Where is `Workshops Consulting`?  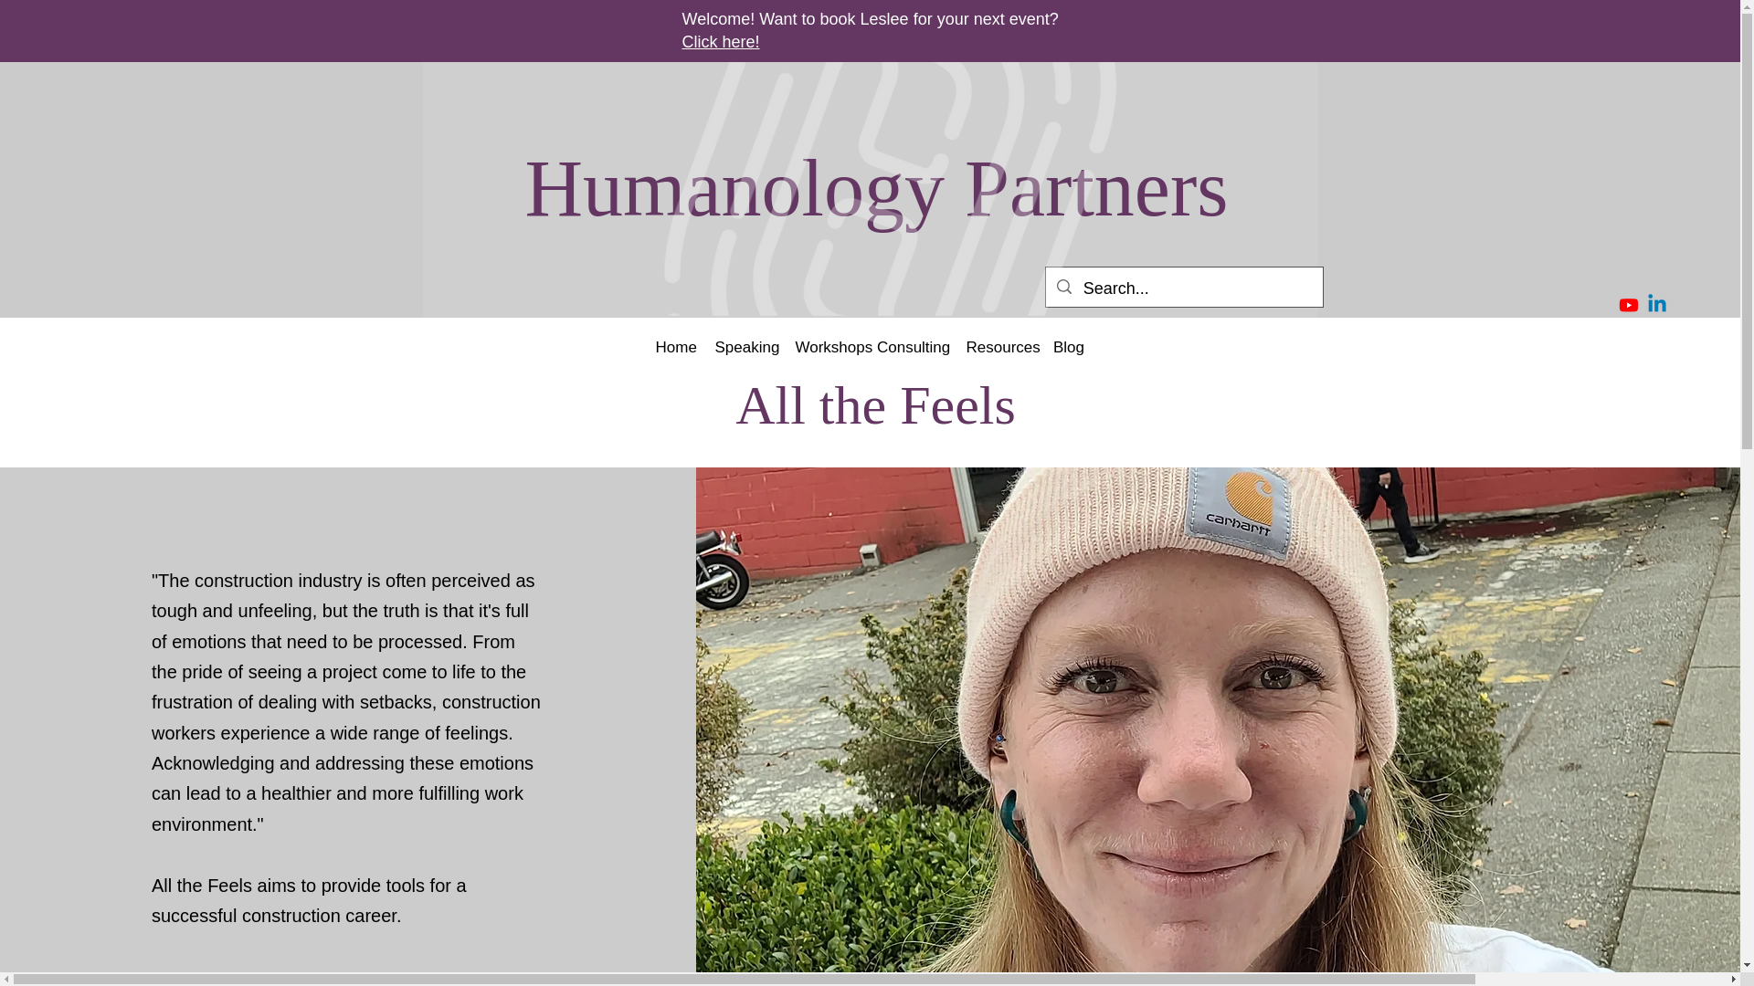 Workshops Consulting is located at coordinates (871, 348).